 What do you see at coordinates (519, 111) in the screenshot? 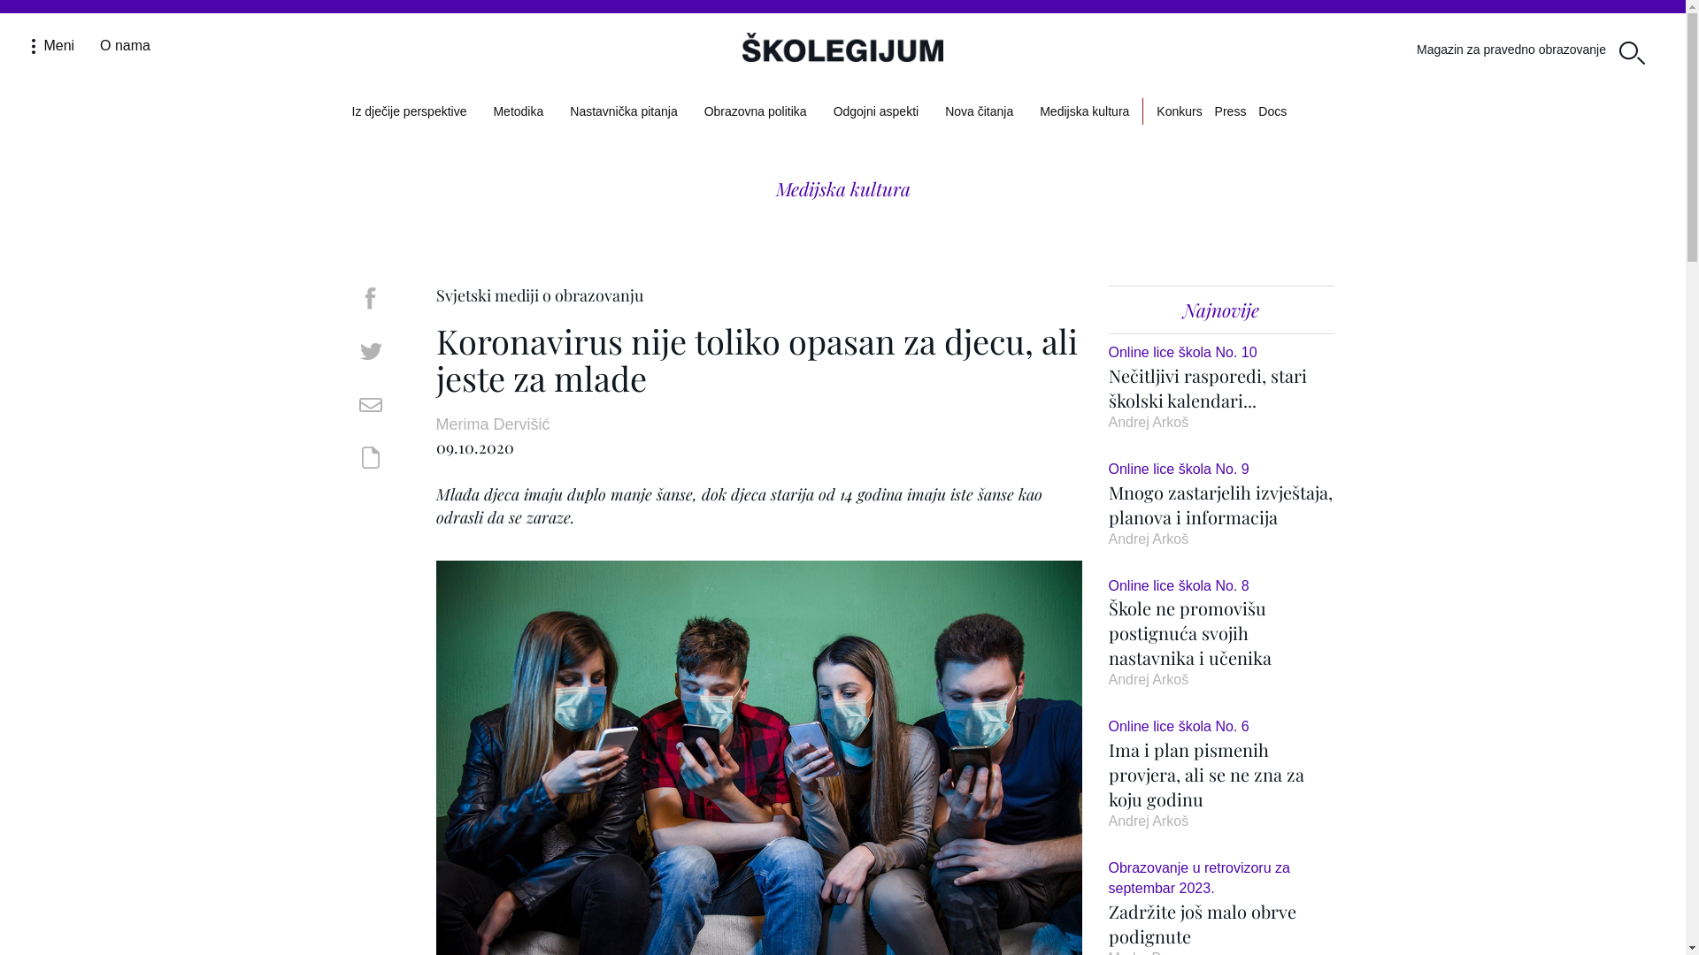
I see `Metodika` at bounding box center [519, 111].